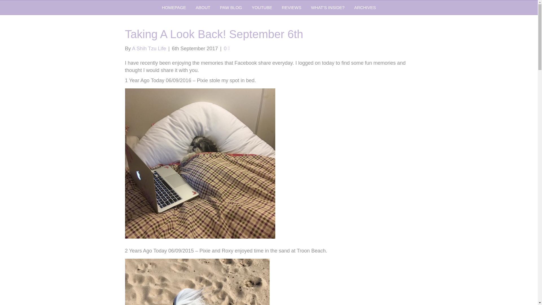 The width and height of the screenshot is (542, 305). Describe the element at coordinates (174, 7) in the screenshot. I see `HOMEPAGE` at that location.